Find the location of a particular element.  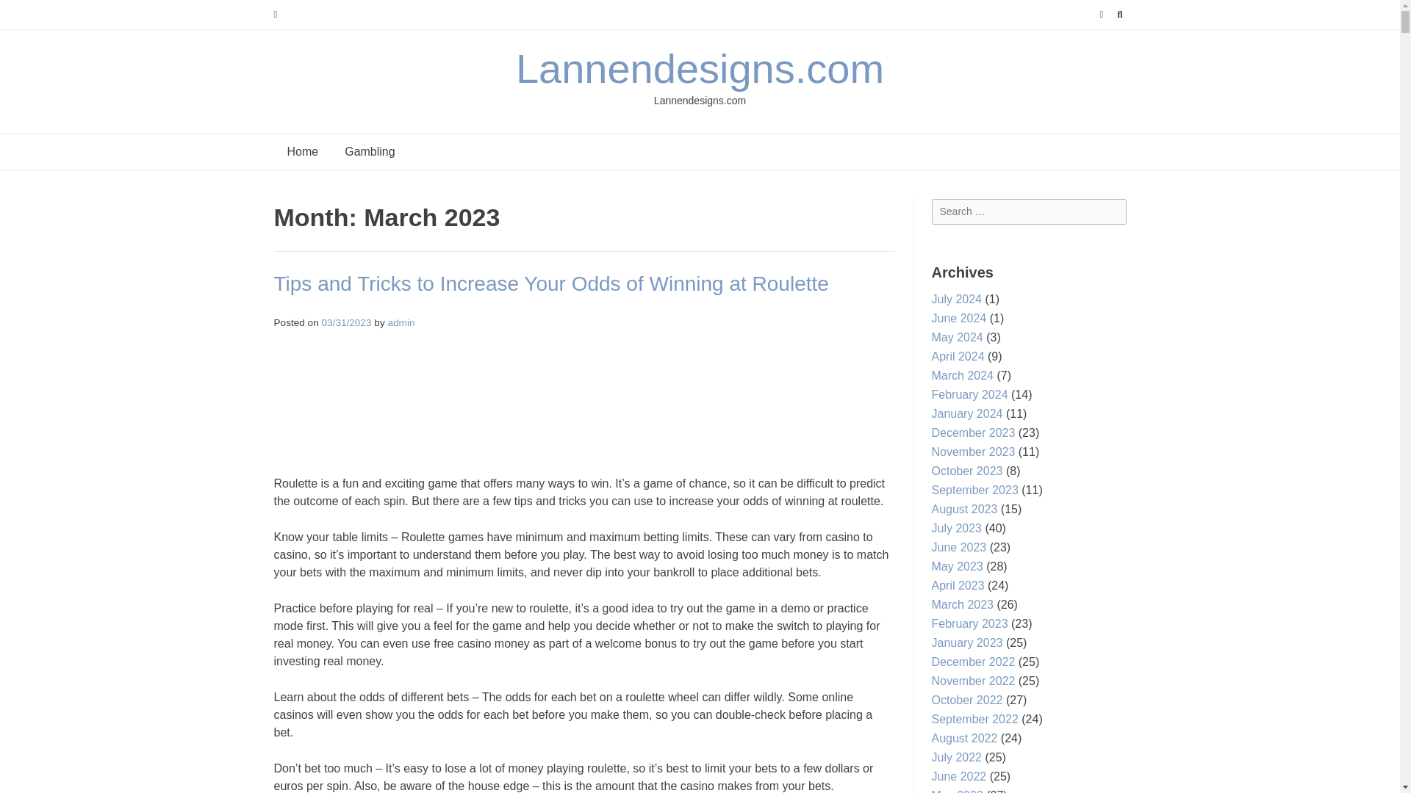

Home is located at coordinates (303, 151).